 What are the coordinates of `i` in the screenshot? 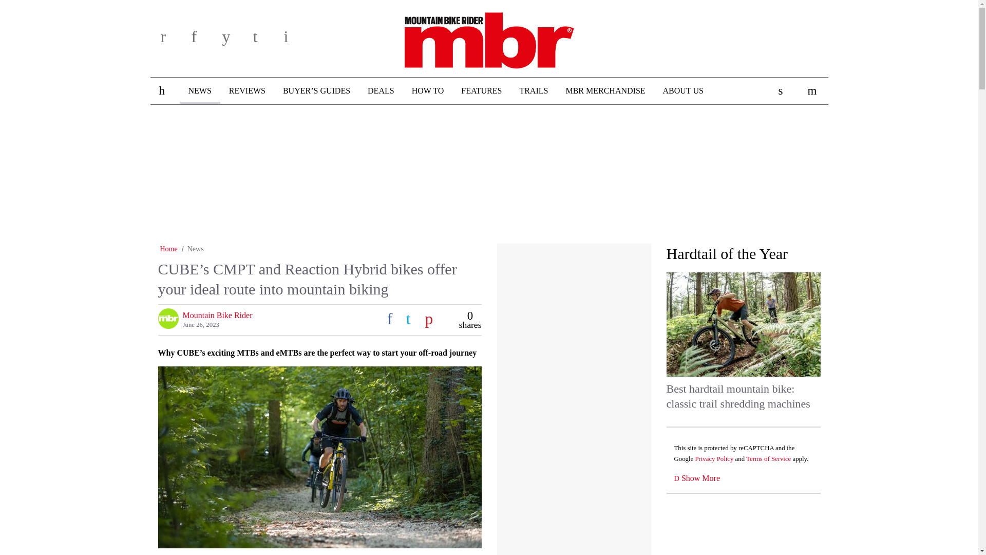 It's located at (296, 40).